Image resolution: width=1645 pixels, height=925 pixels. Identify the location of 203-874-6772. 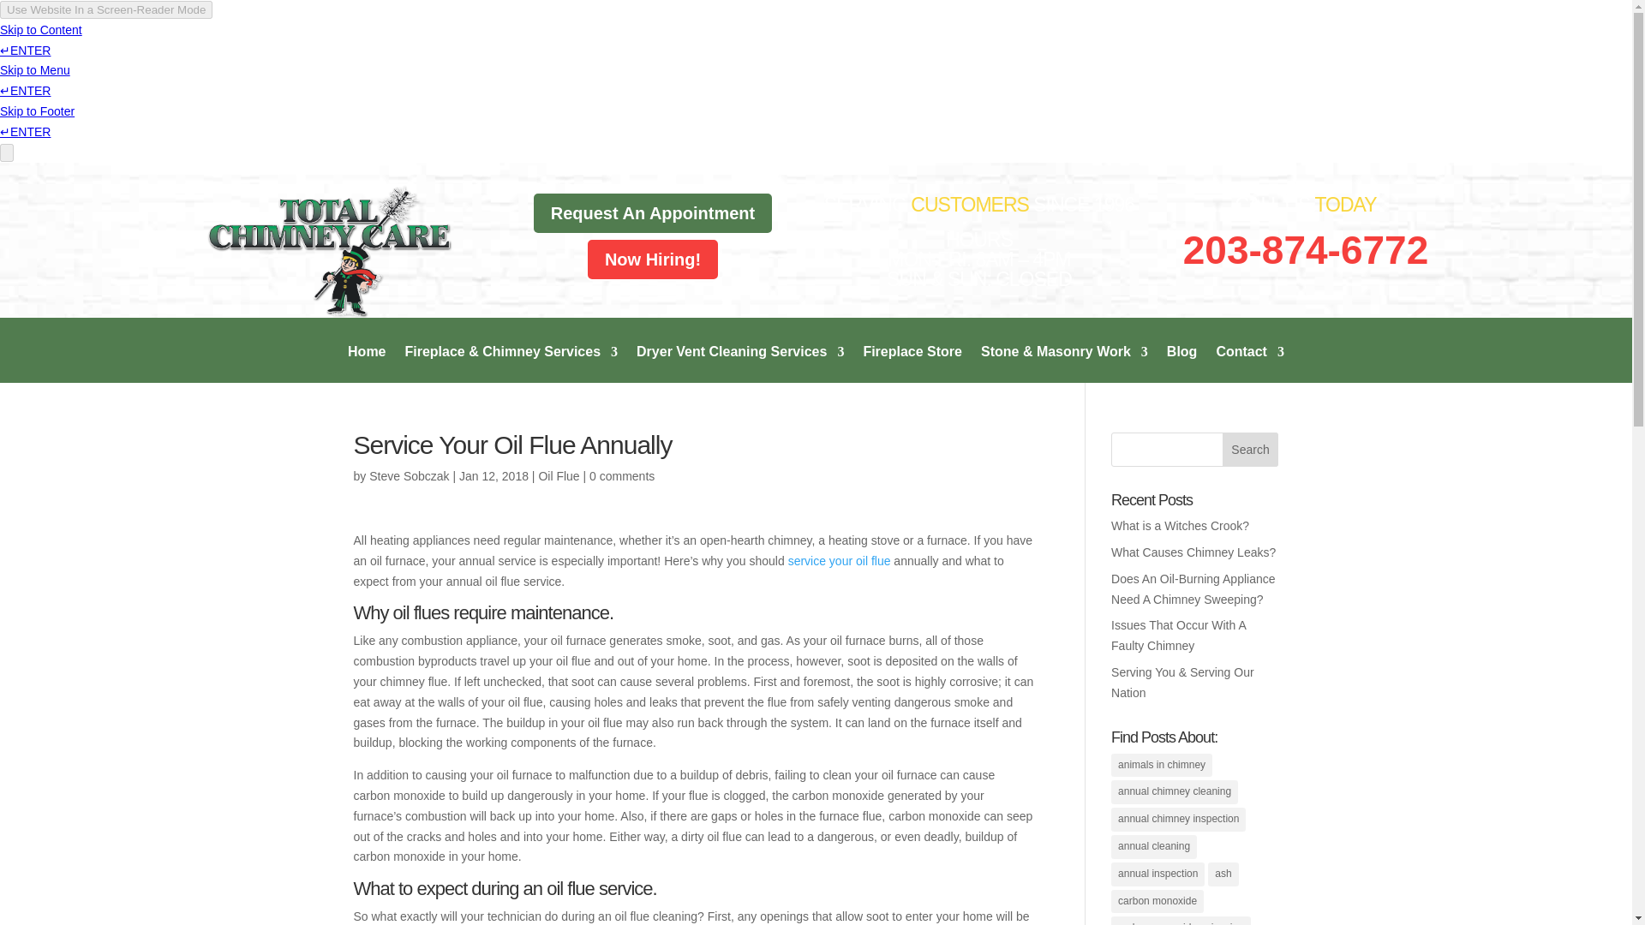
(1305, 249).